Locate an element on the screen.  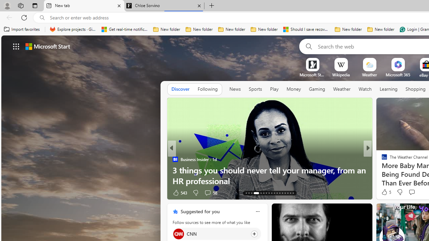
AutomationID: tab-23 is located at coordinates (277, 193).